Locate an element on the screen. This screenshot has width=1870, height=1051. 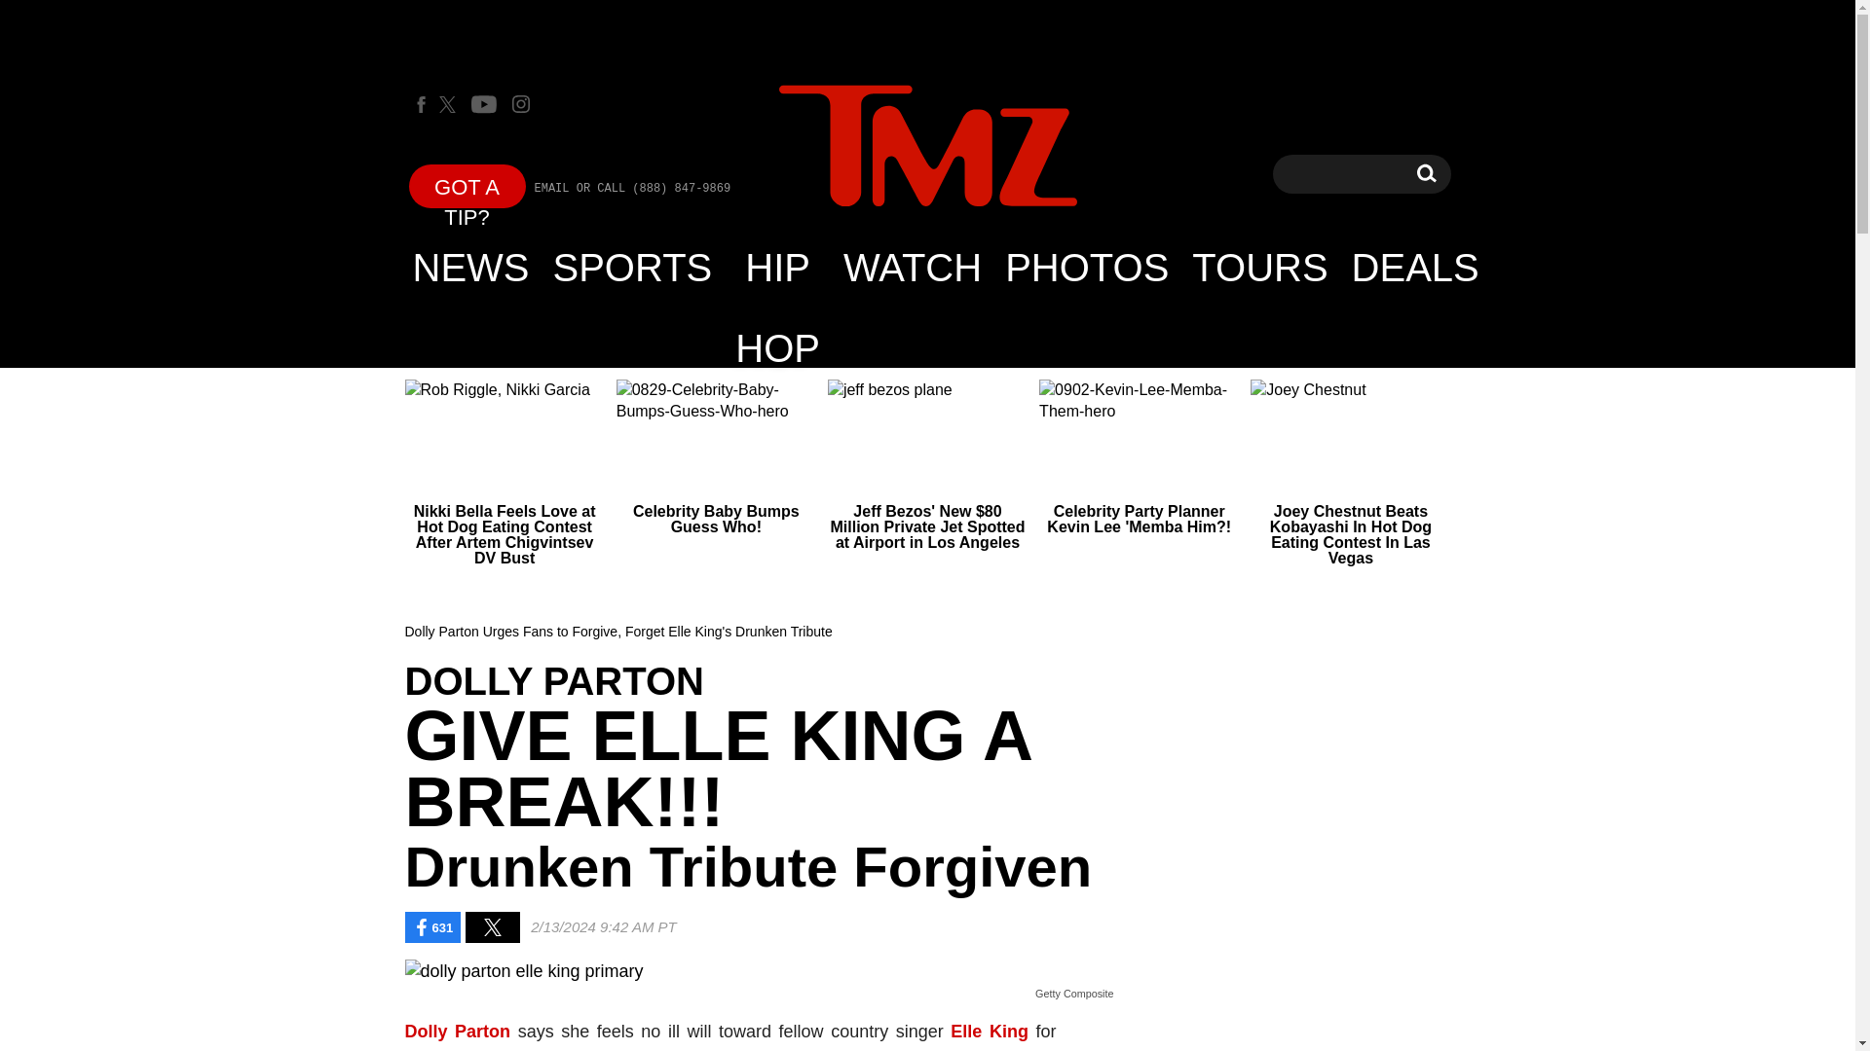
Search is located at coordinates (1426, 173).